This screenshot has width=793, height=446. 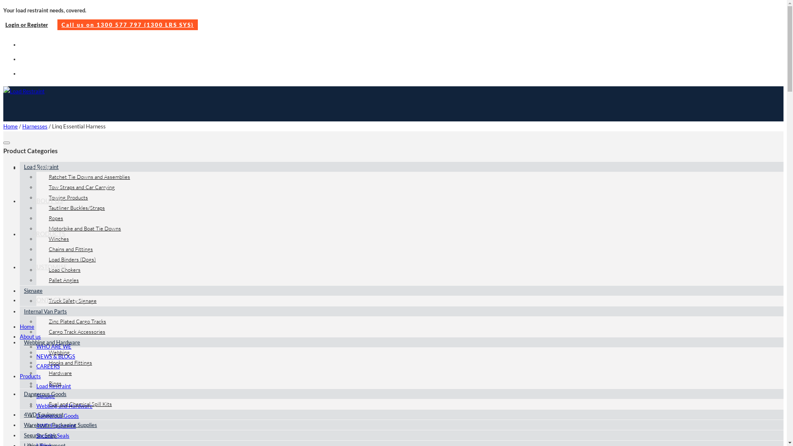 I want to click on Call us on 1300 577 797 (1300 LRS SYS), so click(x=128, y=25).